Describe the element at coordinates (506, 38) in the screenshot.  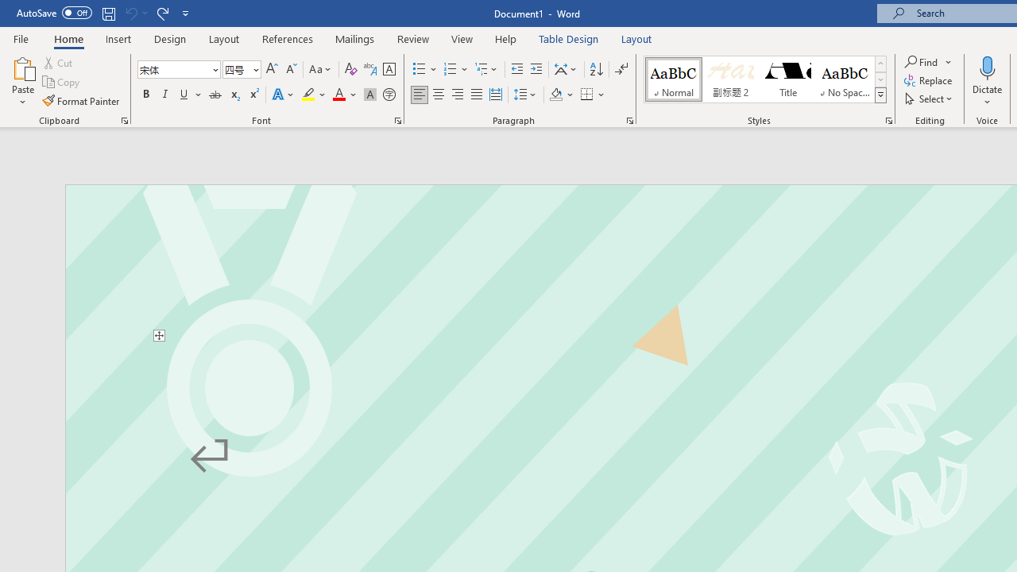
I see `Help` at that location.